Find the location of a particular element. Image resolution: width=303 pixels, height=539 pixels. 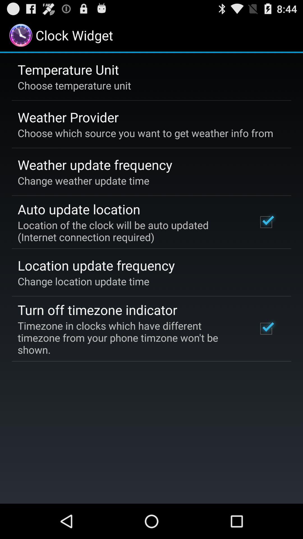

open app below weather provider item is located at coordinates (145, 133).